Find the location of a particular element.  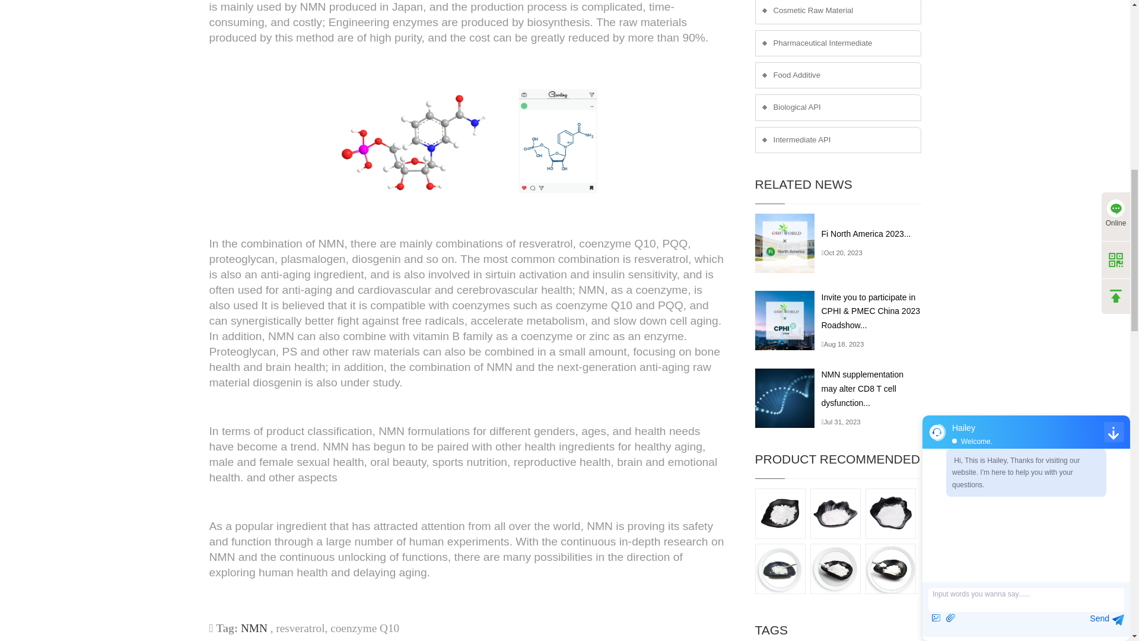

NMN supplementation may alter CD8 T cell dysfunction is located at coordinates (788, 398).